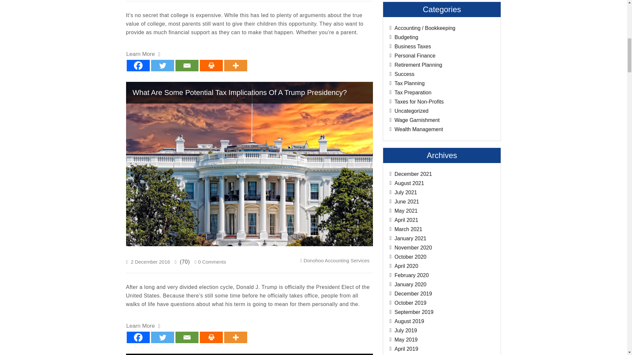 The height and width of the screenshot is (355, 632). I want to click on Email, so click(186, 66).